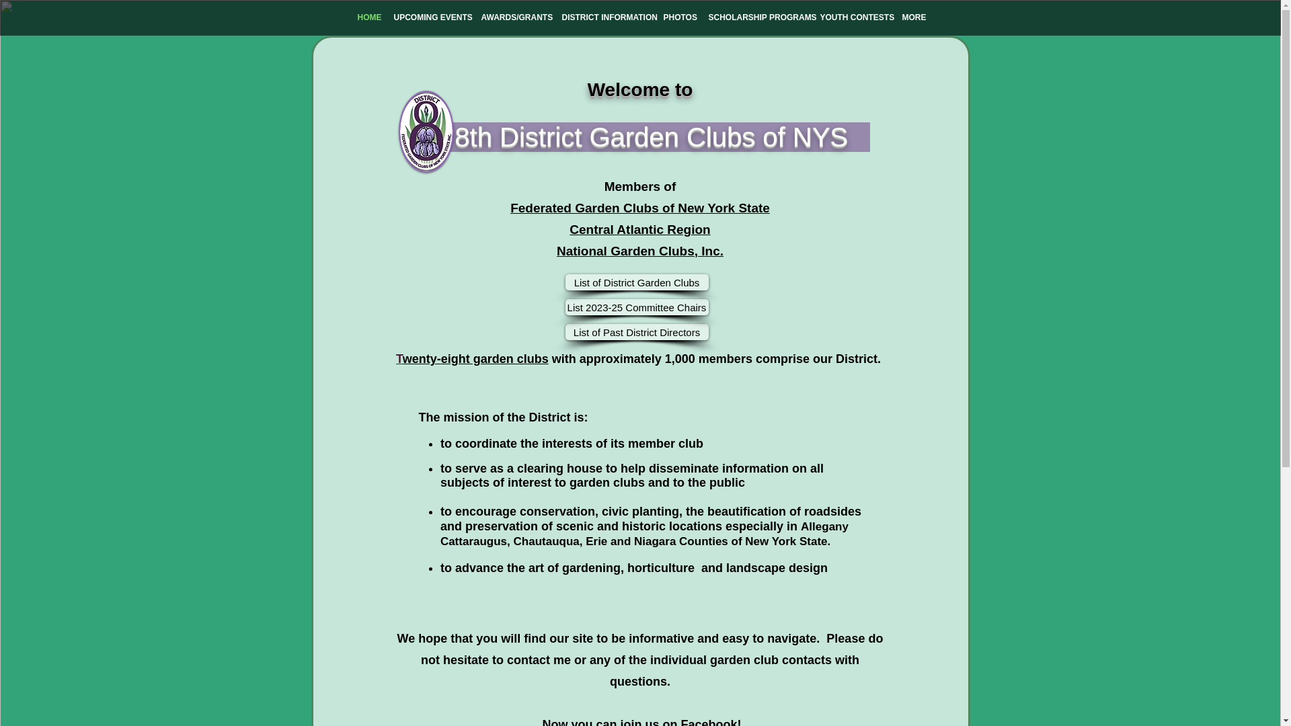  Describe the element at coordinates (854, 17) in the screenshot. I see `YOUTH CONTESTS` at that location.